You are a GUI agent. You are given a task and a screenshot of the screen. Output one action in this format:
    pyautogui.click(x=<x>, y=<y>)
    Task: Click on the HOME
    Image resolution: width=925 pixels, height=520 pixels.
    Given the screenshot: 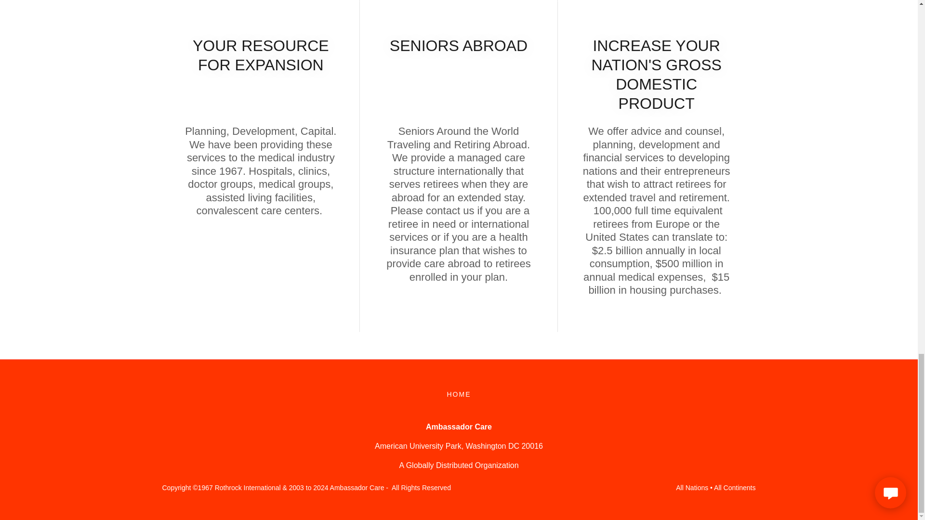 What is the action you would take?
    pyautogui.click(x=459, y=394)
    